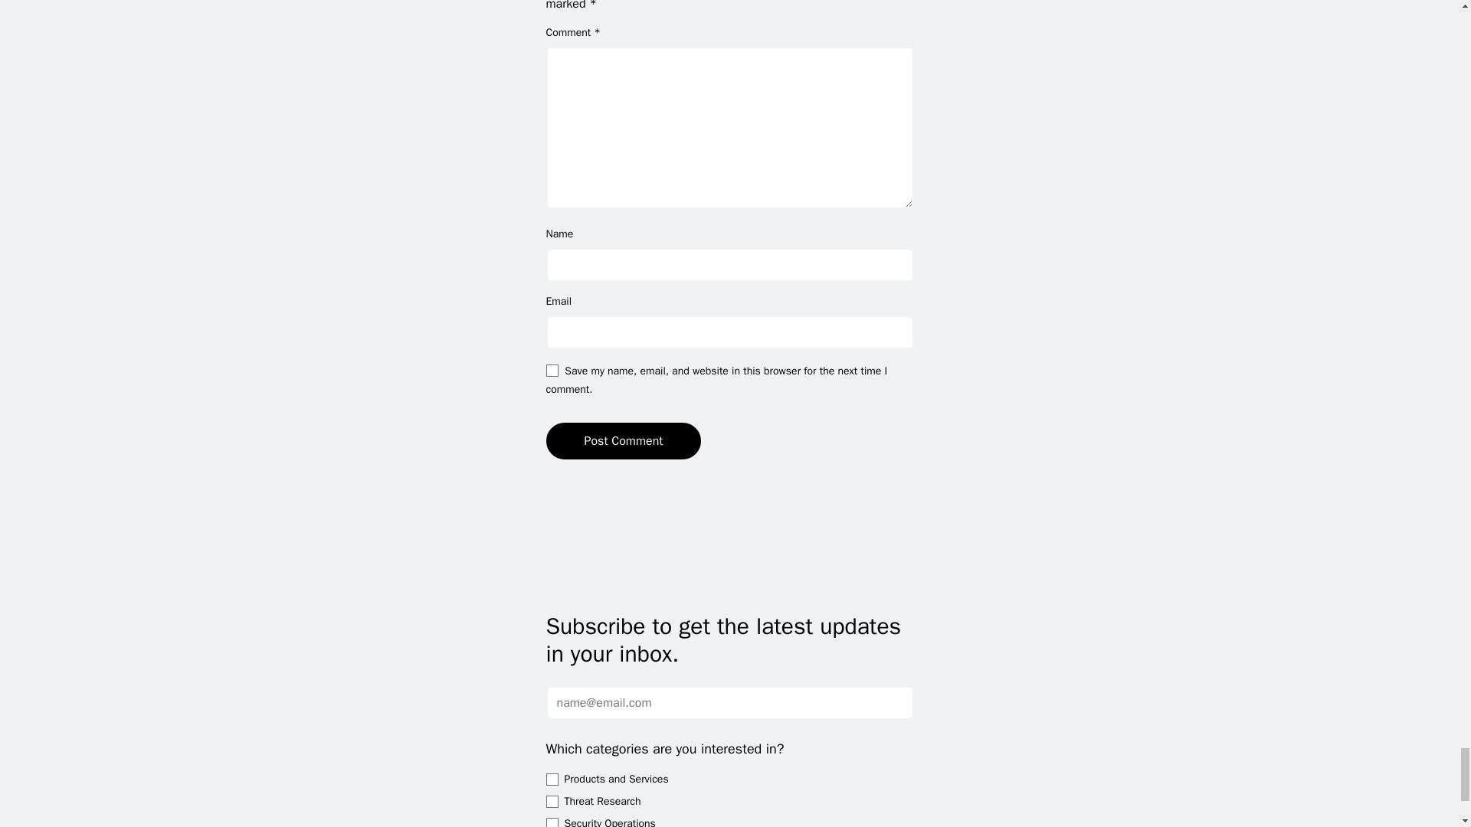  I want to click on threat-research, so click(552, 801).